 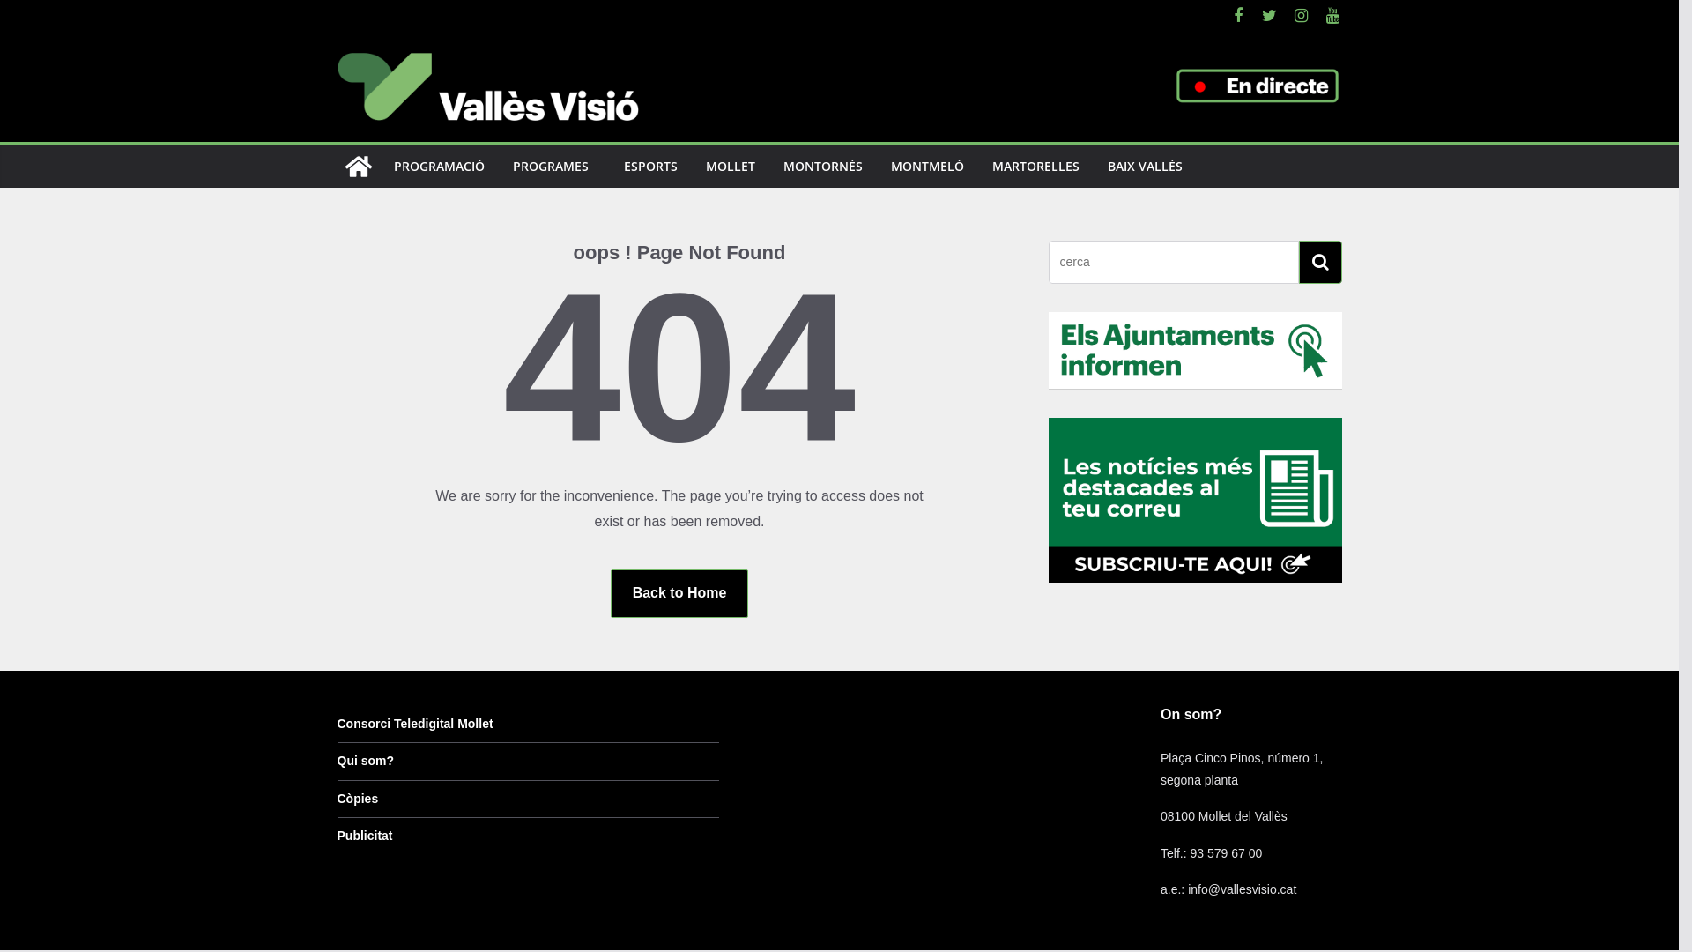 What do you see at coordinates (551, 167) in the screenshot?
I see `PROGRAMES` at bounding box center [551, 167].